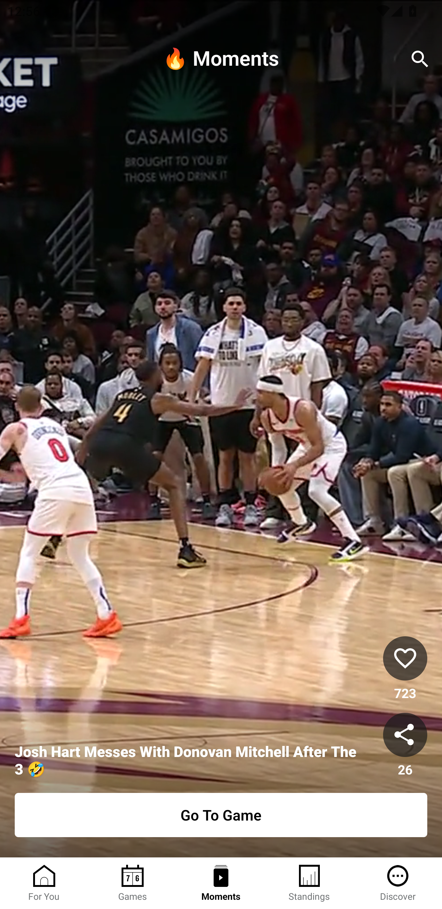  Describe the element at coordinates (398, 883) in the screenshot. I see `Discover` at that location.